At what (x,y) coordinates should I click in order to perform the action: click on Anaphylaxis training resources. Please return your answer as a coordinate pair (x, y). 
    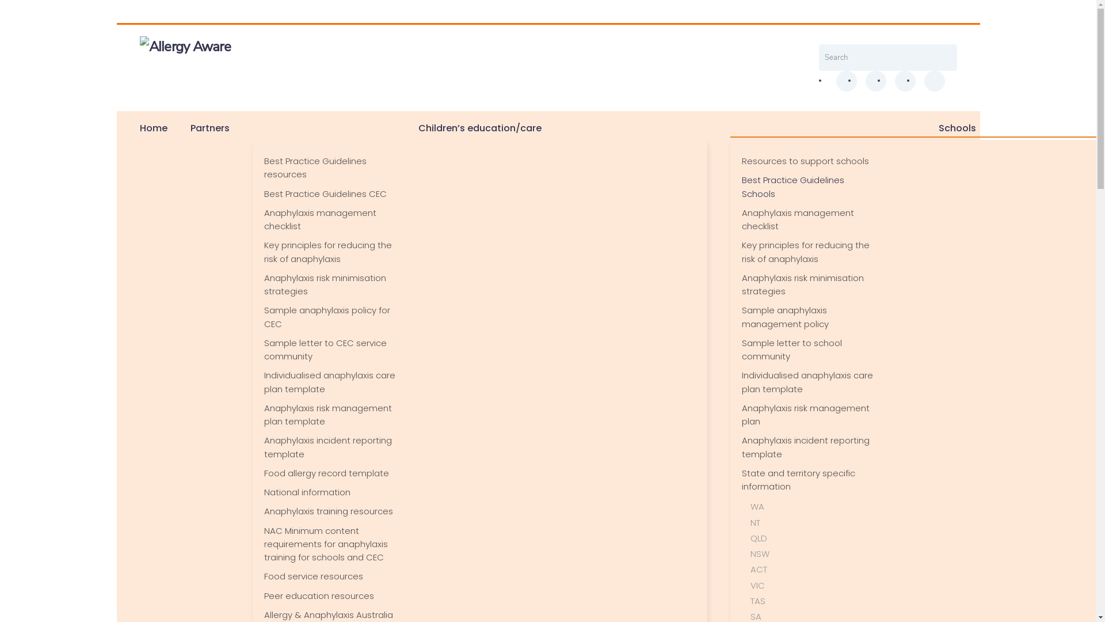
    Looking at the image, I should click on (330, 511).